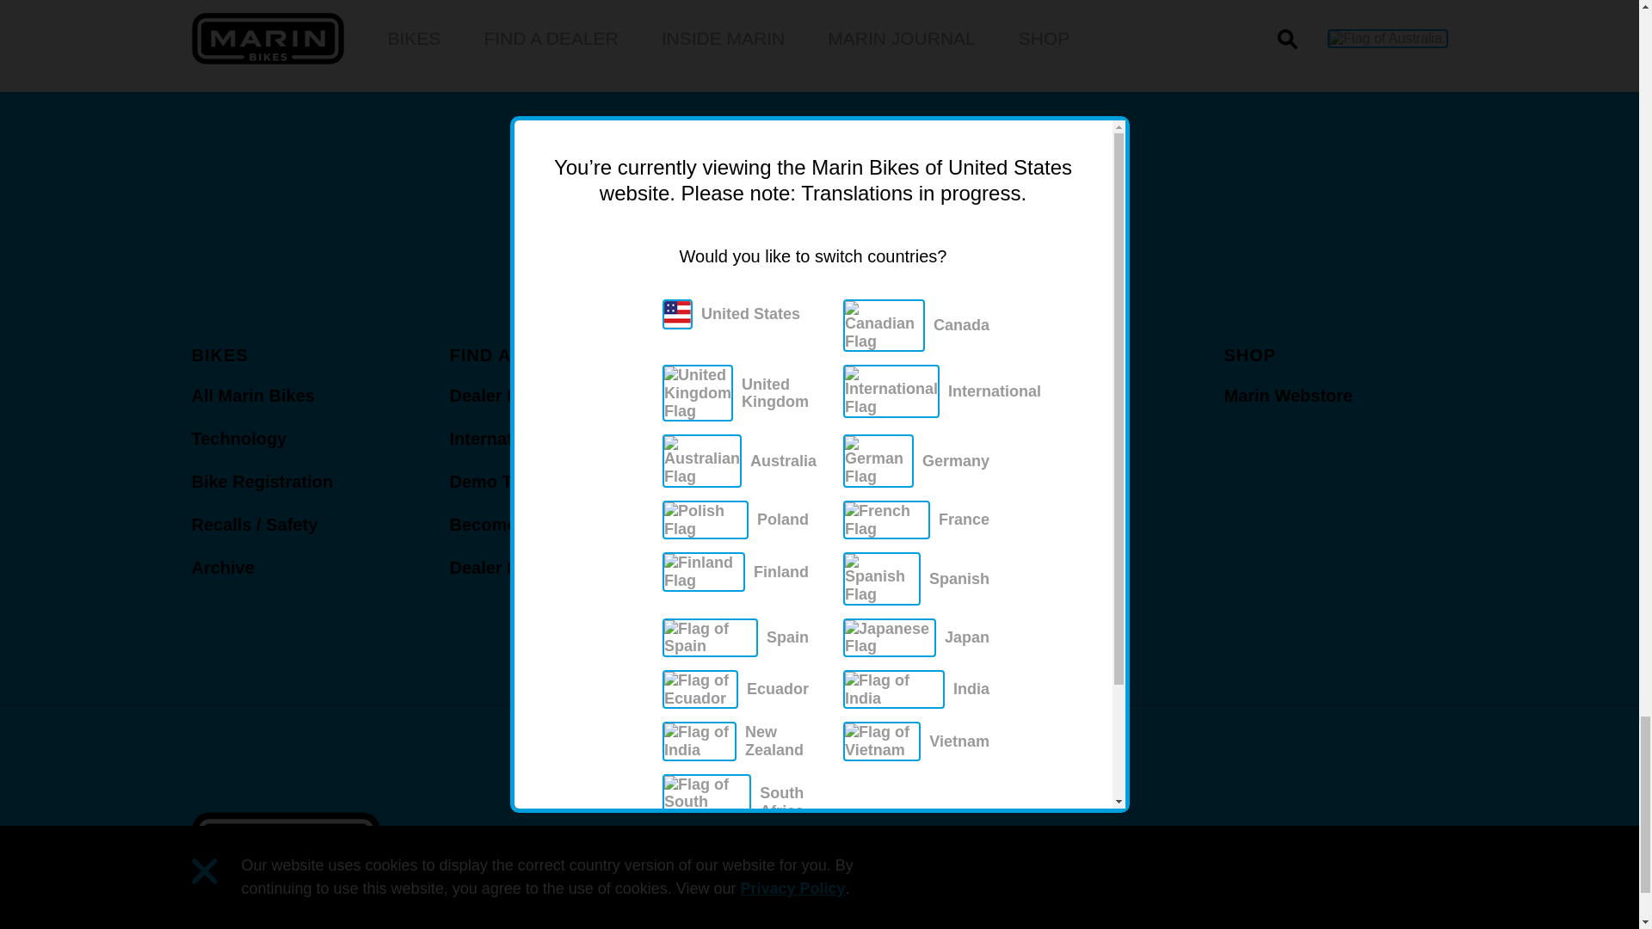 Image resolution: width=1652 pixels, height=929 pixels. Describe the element at coordinates (509, 394) in the screenshot. I see `Dealer Locator` at that location.